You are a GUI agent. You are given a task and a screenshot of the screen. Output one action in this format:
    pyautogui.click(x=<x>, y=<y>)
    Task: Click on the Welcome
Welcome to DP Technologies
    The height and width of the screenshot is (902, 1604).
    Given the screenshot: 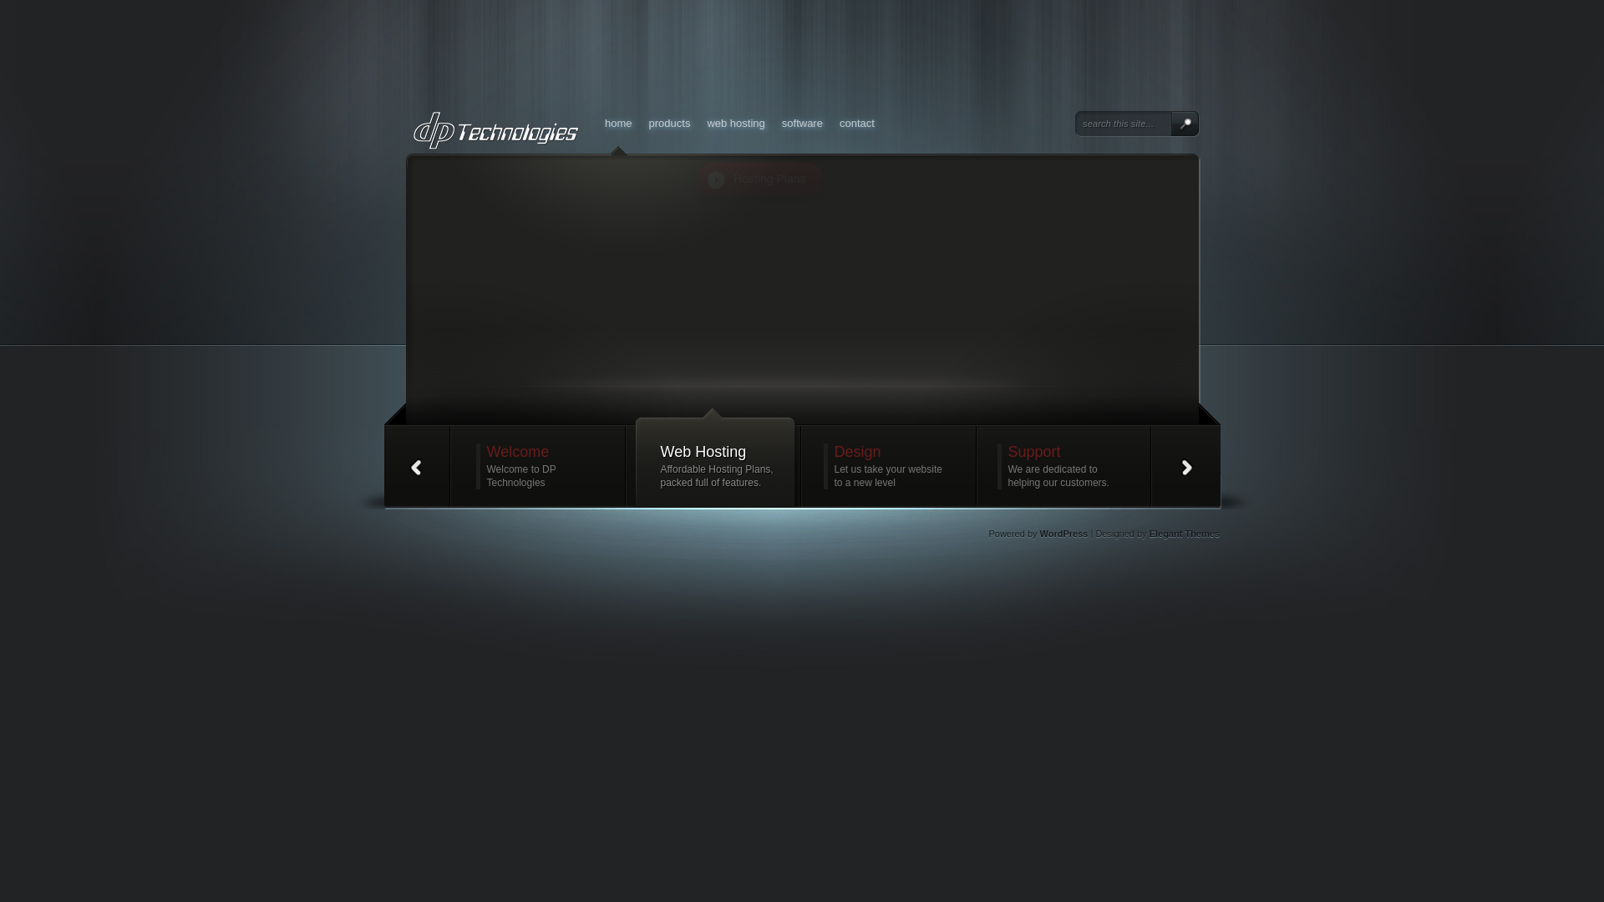 What is the action you would take?
    pyautogui.click(x=541, y=466)
    